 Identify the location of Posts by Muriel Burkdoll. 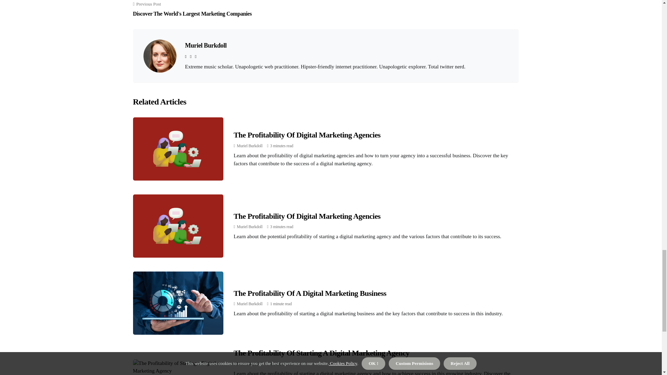
(249, 226).